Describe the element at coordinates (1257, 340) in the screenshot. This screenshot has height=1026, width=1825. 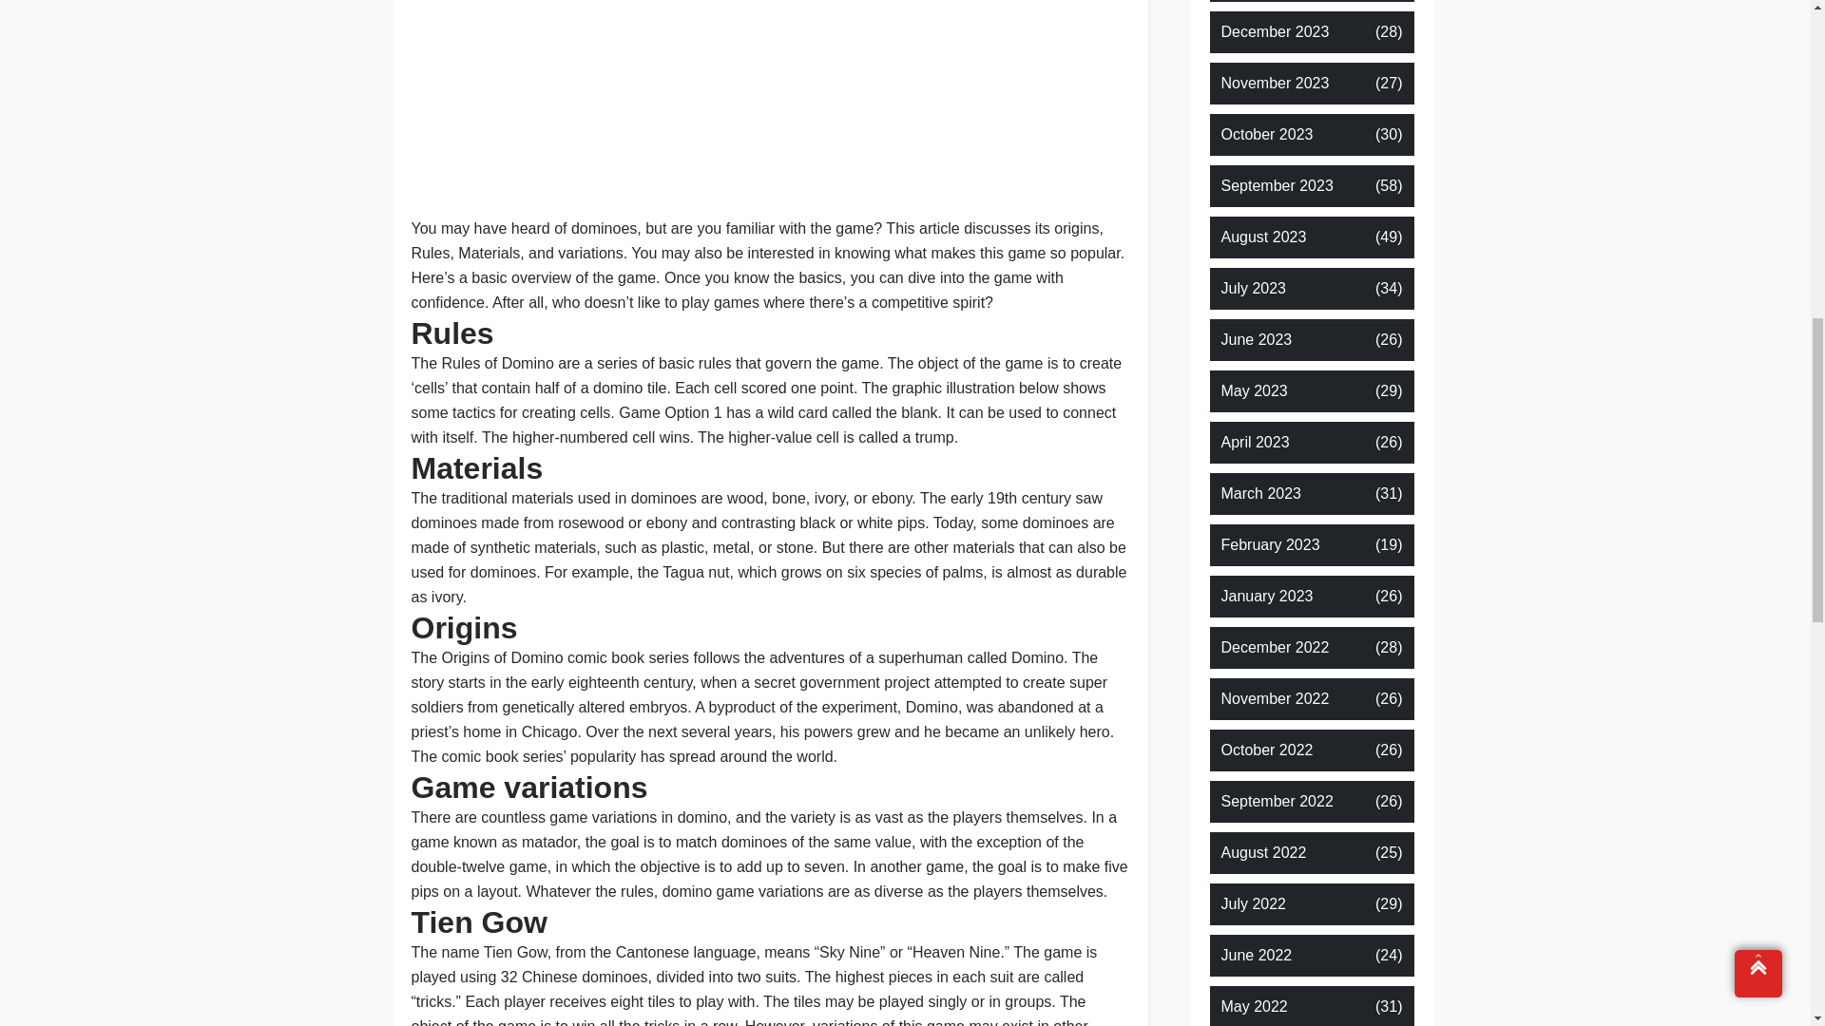
I see `June 2023` at that location.